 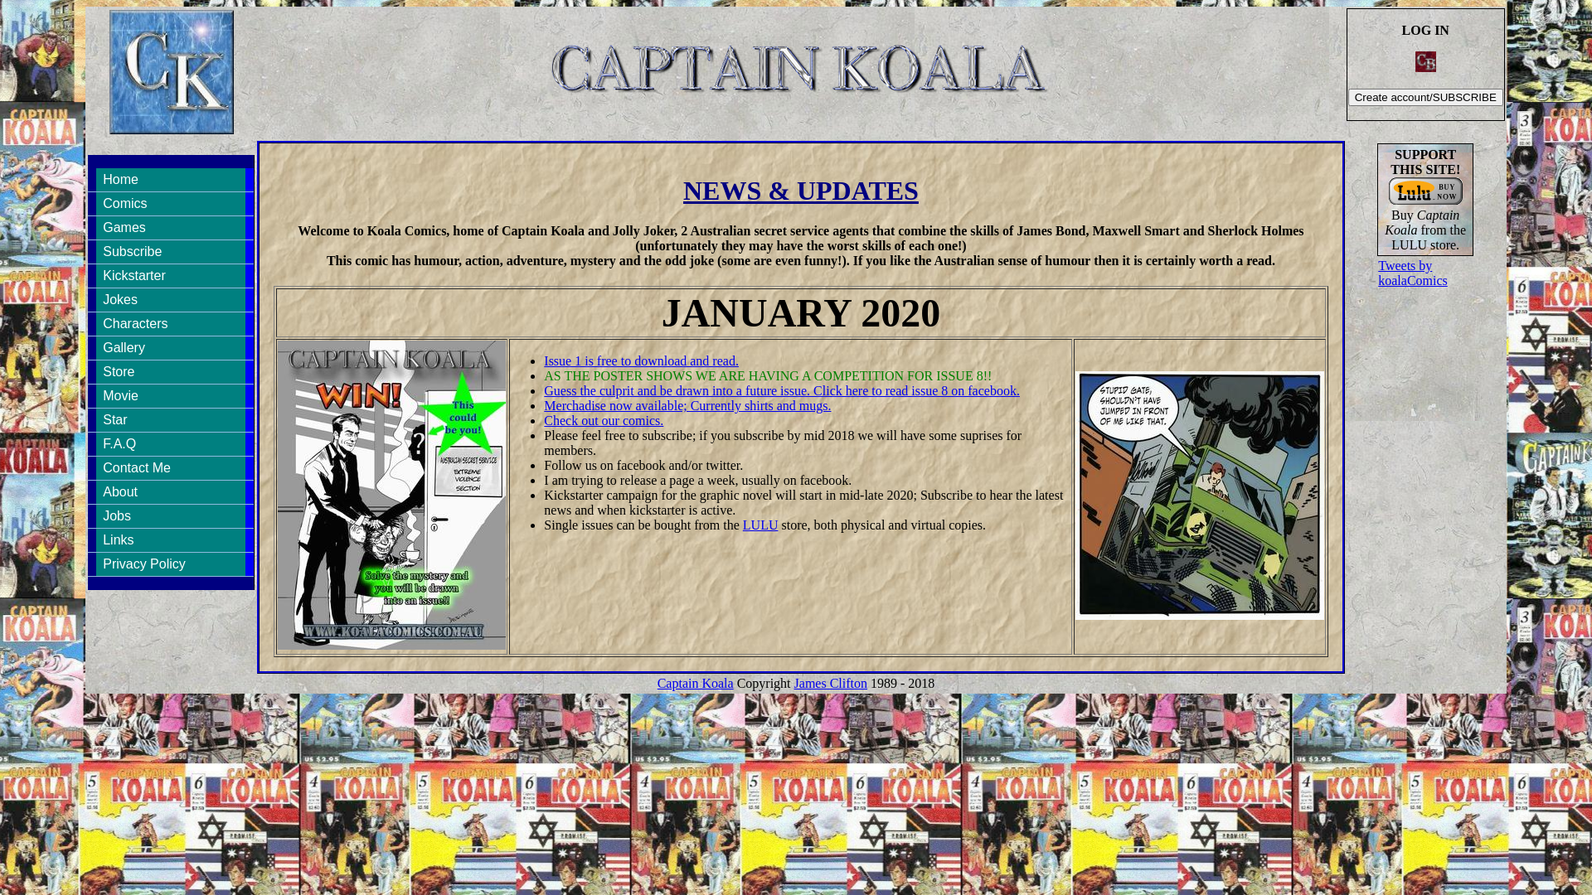 What do you see at coordinates (171, 564) in the screenshot?
I see `Privacy Policy` at bounding box center [171, 564].